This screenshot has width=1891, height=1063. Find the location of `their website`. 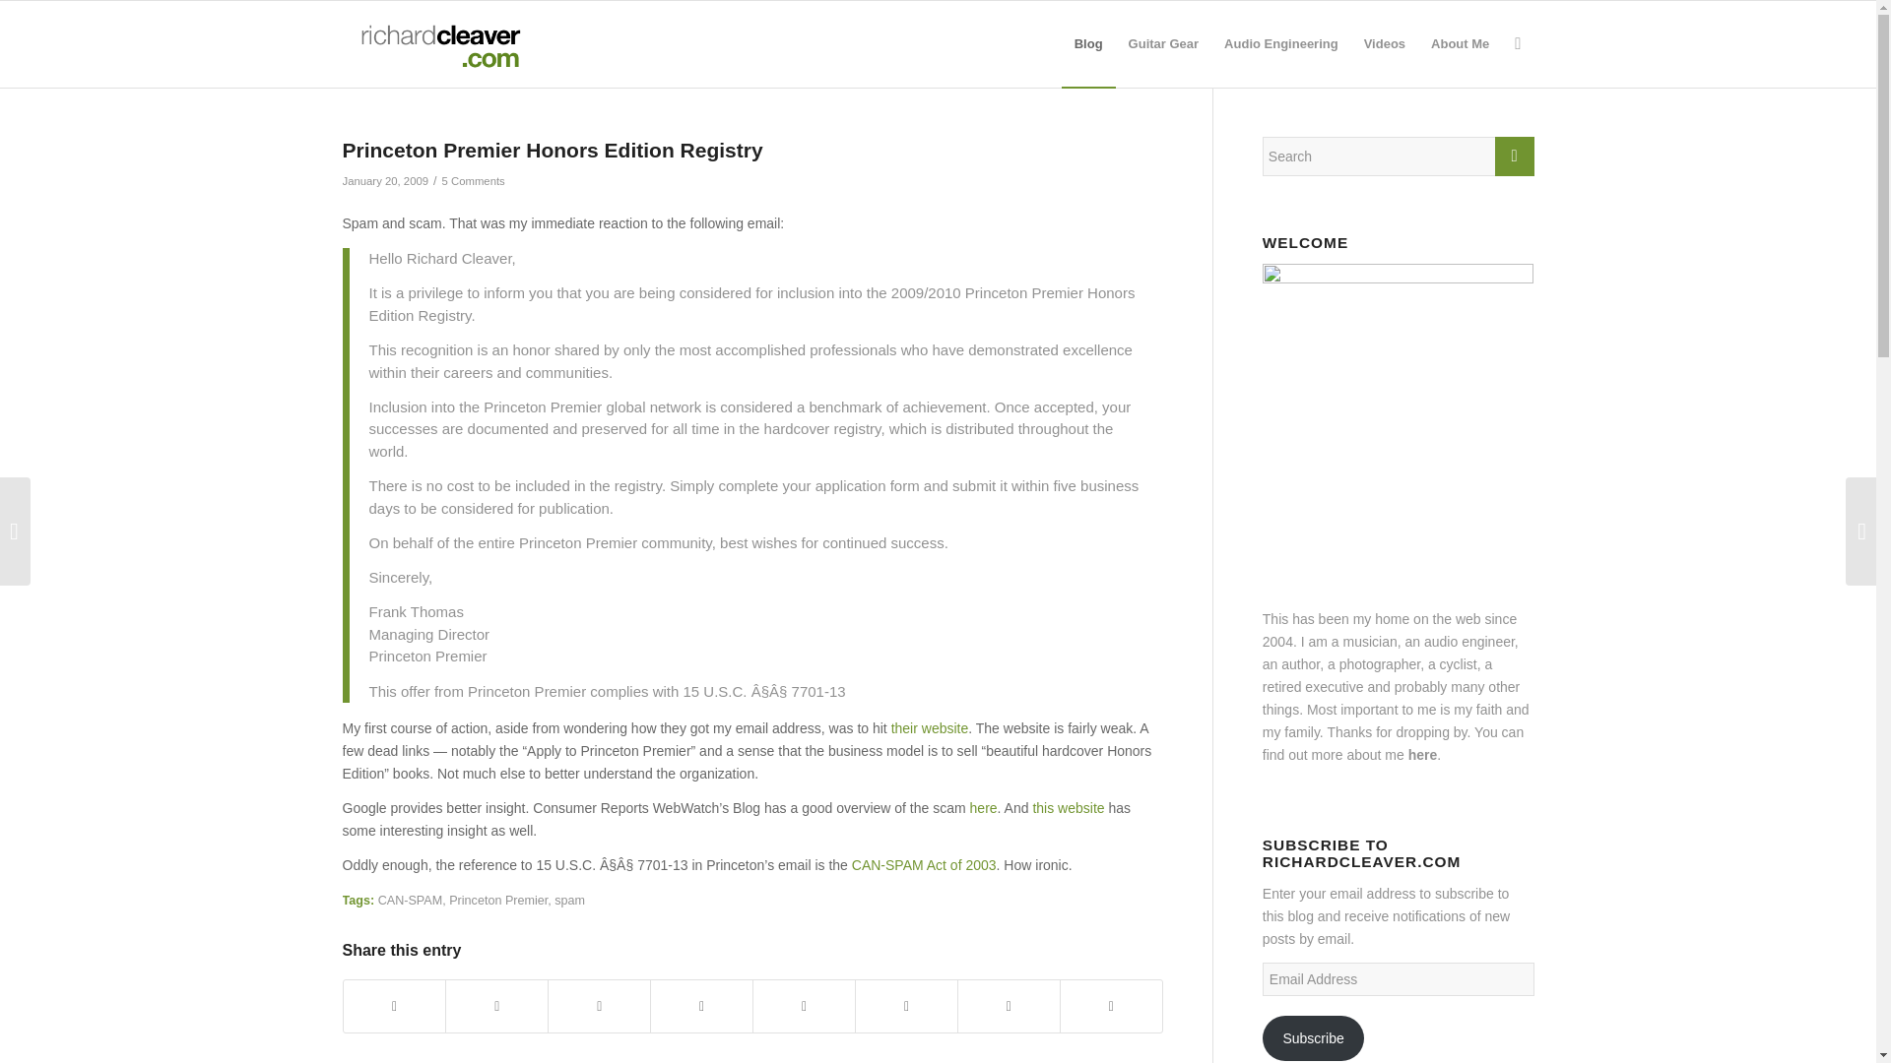

their website is located at coordinates (930, 728).